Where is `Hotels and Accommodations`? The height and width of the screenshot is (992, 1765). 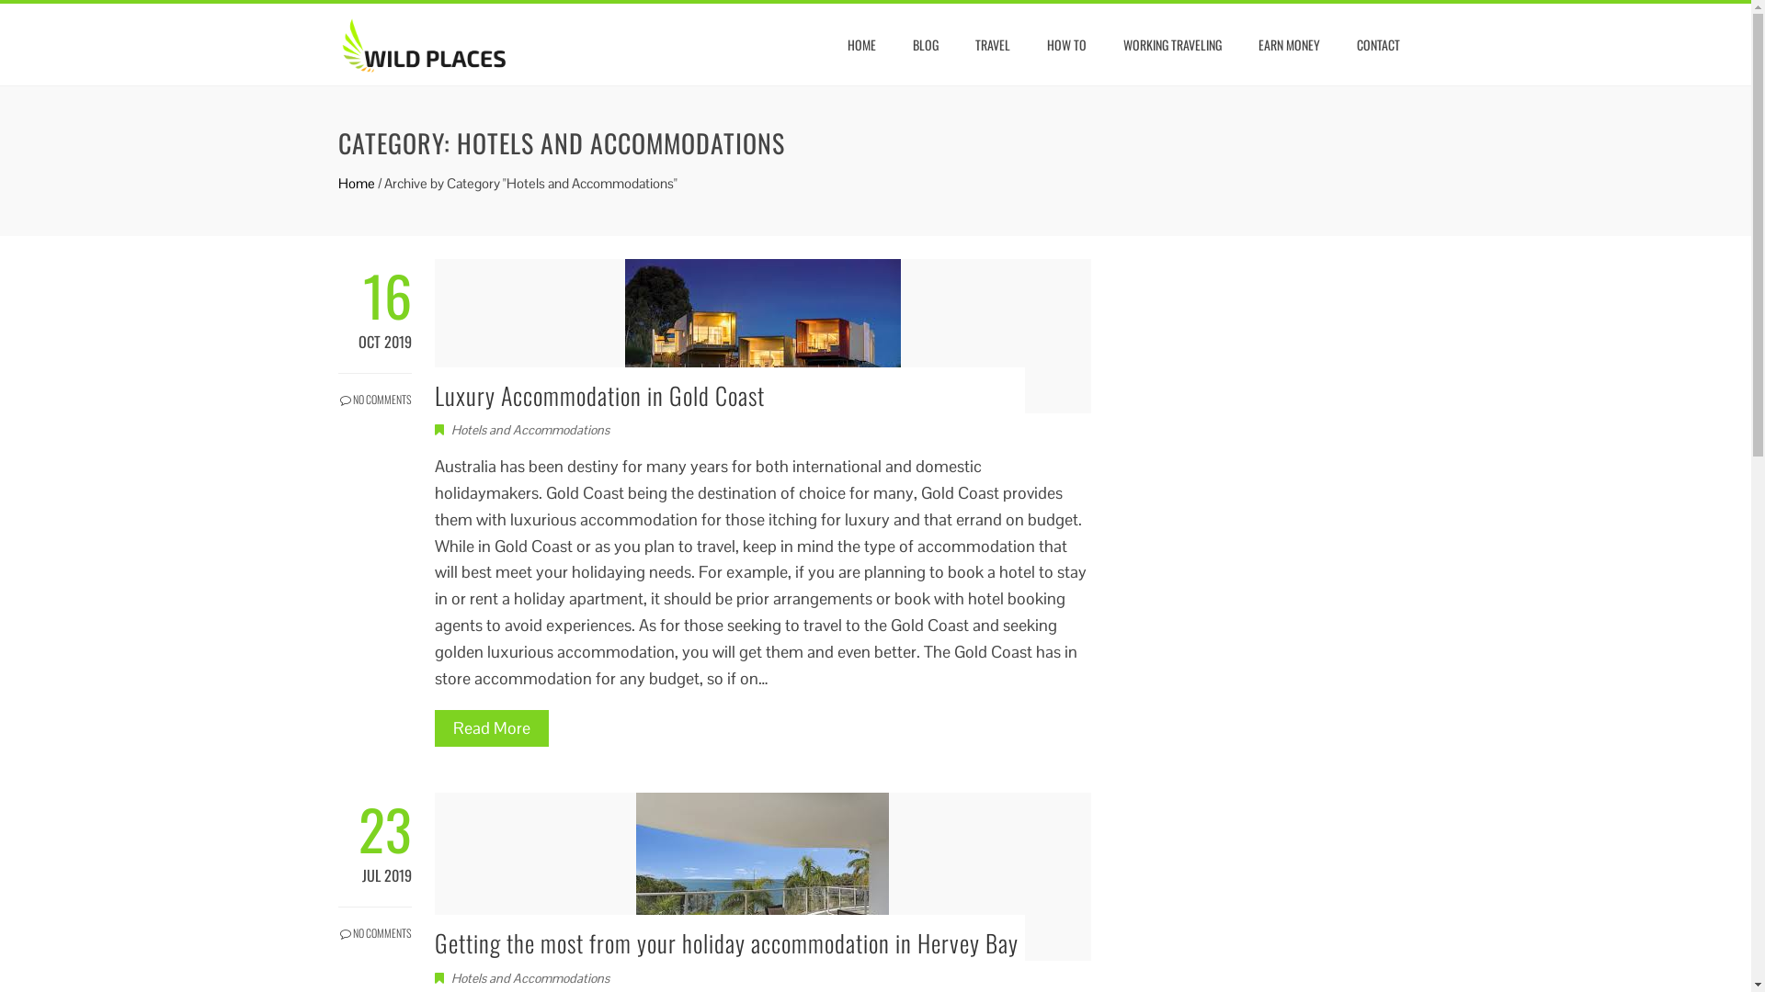
Hotels and Accommodations is located at coordinates (529, 430).